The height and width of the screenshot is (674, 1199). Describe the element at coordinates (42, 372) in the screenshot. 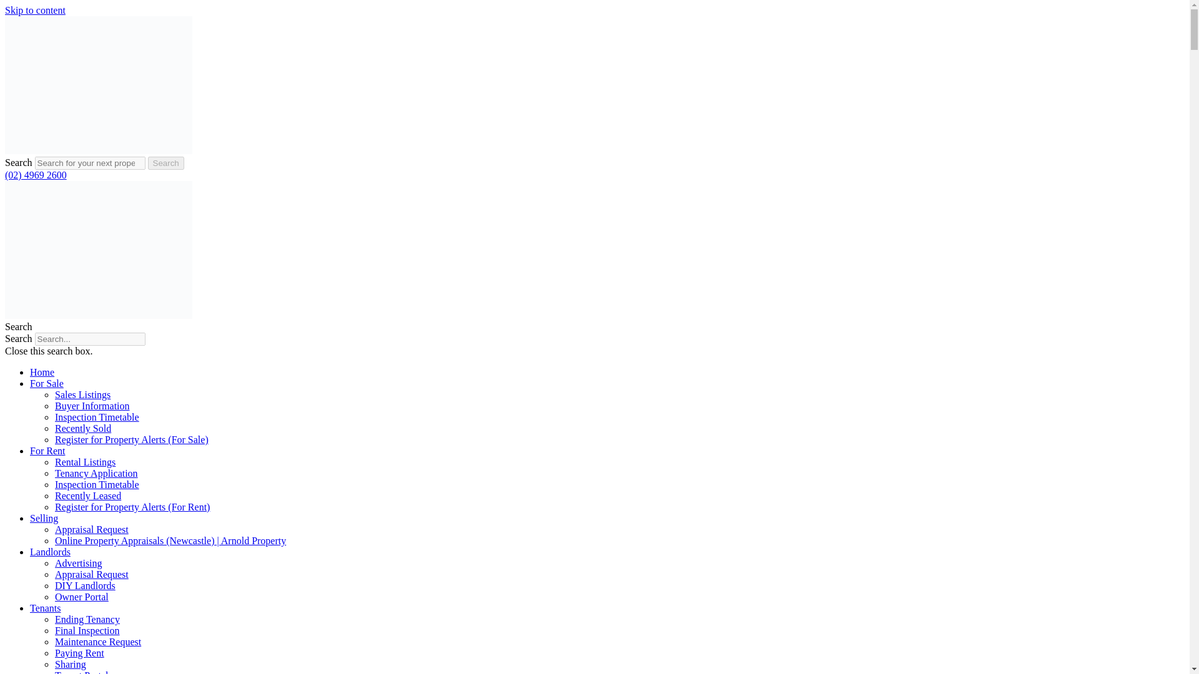

I see `Home` at that location.